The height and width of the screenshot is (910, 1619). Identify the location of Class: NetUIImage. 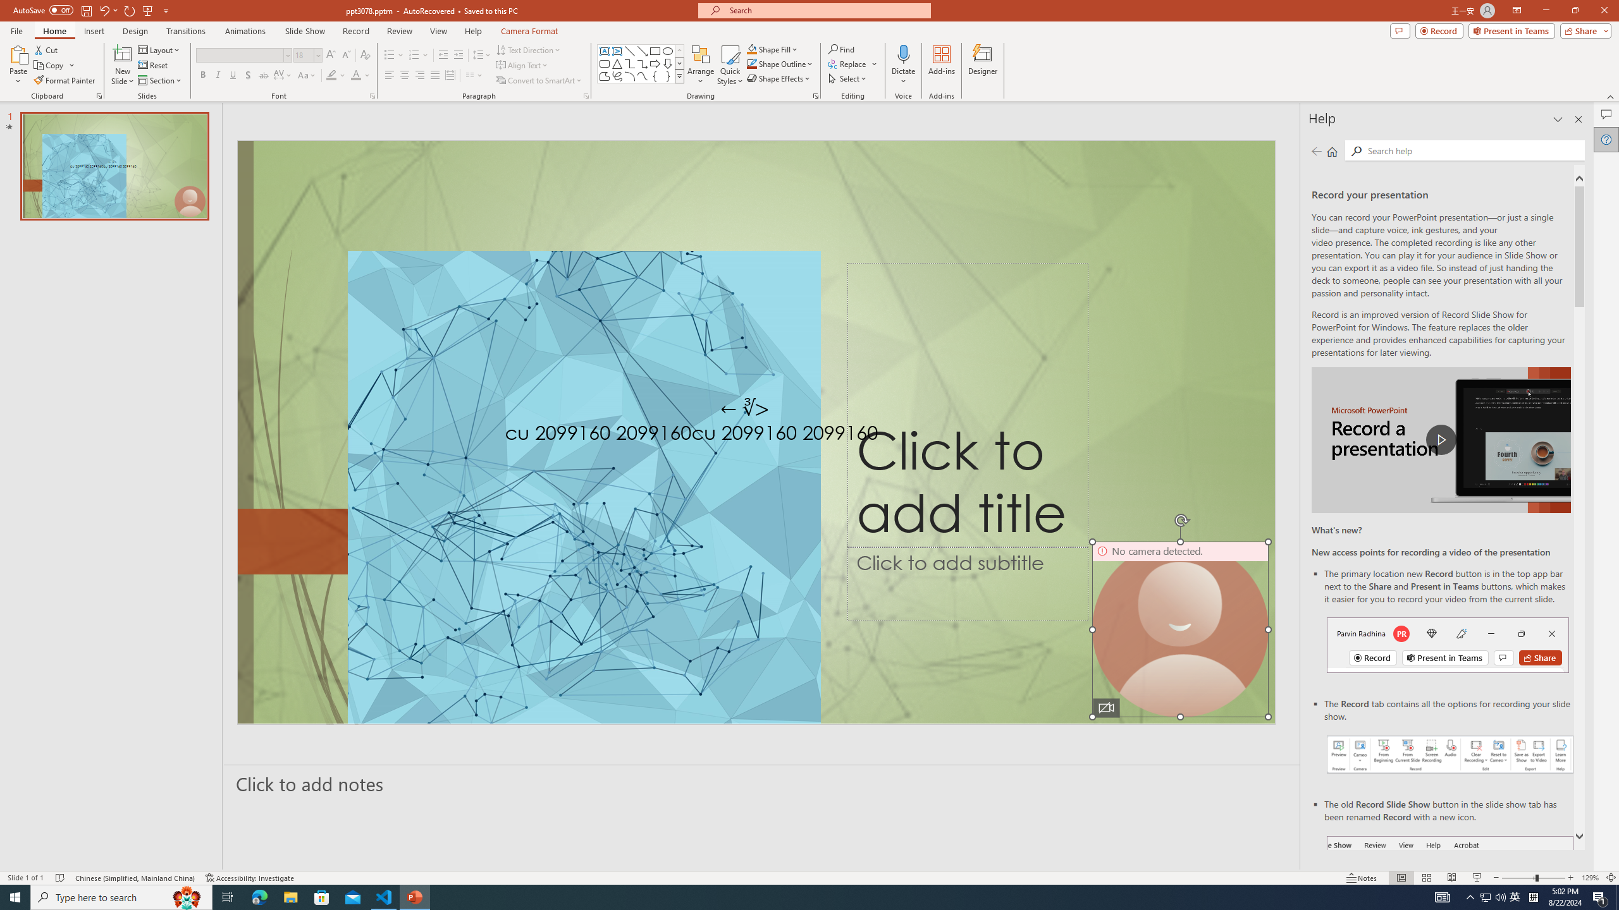
(679, 76).